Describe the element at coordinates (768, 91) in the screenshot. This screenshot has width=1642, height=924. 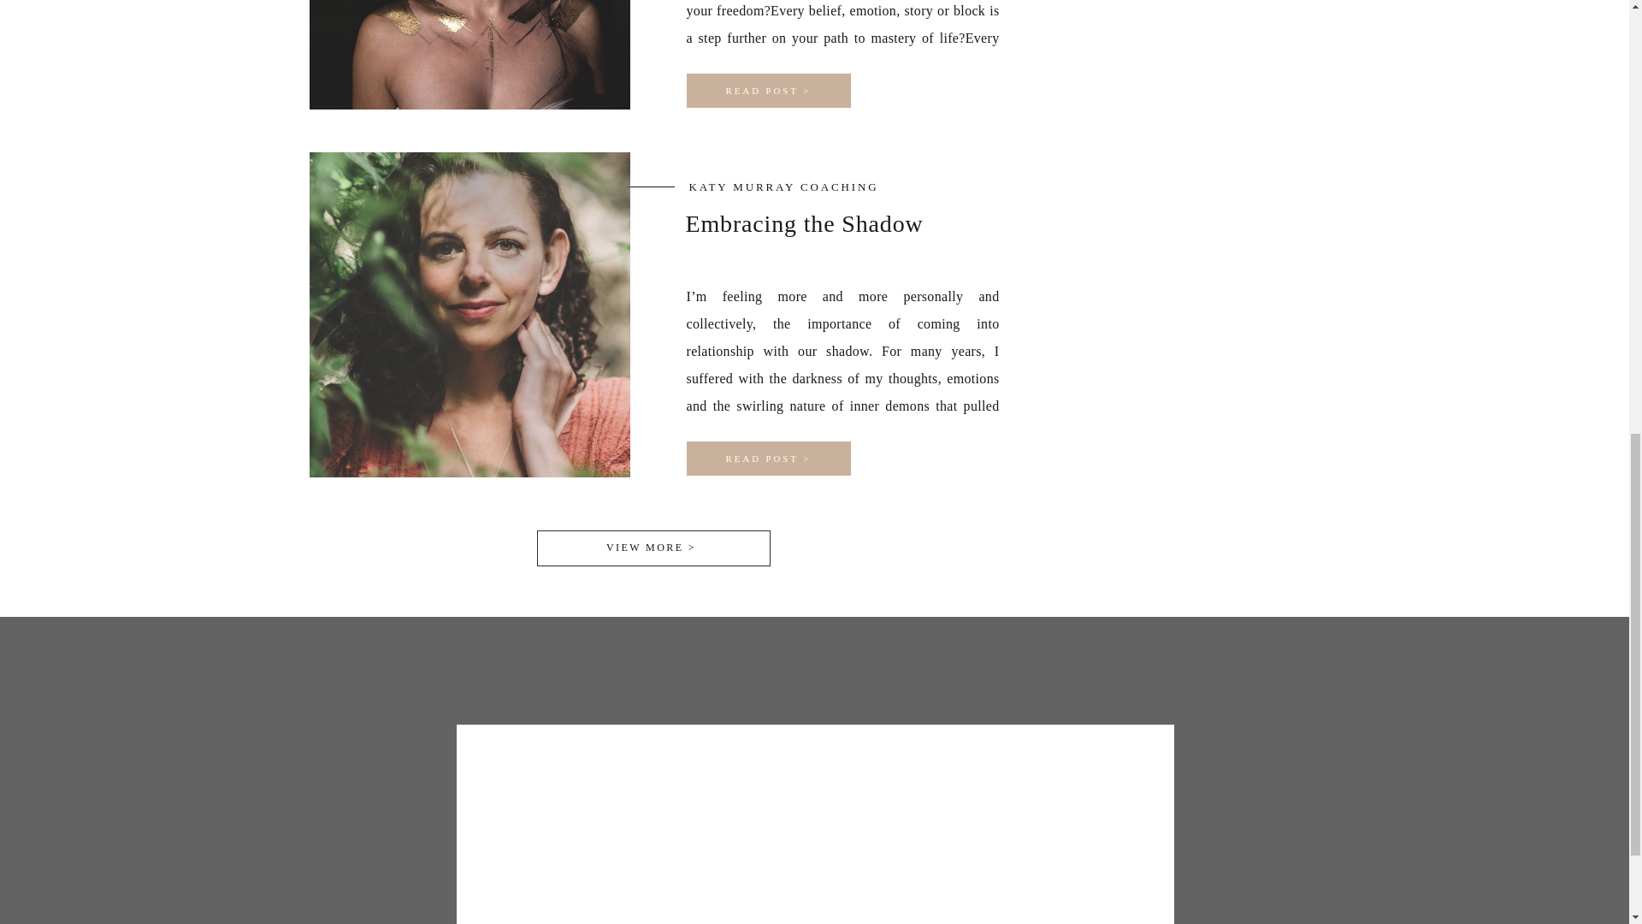
I see `Alchemising the Shadow` at that location.